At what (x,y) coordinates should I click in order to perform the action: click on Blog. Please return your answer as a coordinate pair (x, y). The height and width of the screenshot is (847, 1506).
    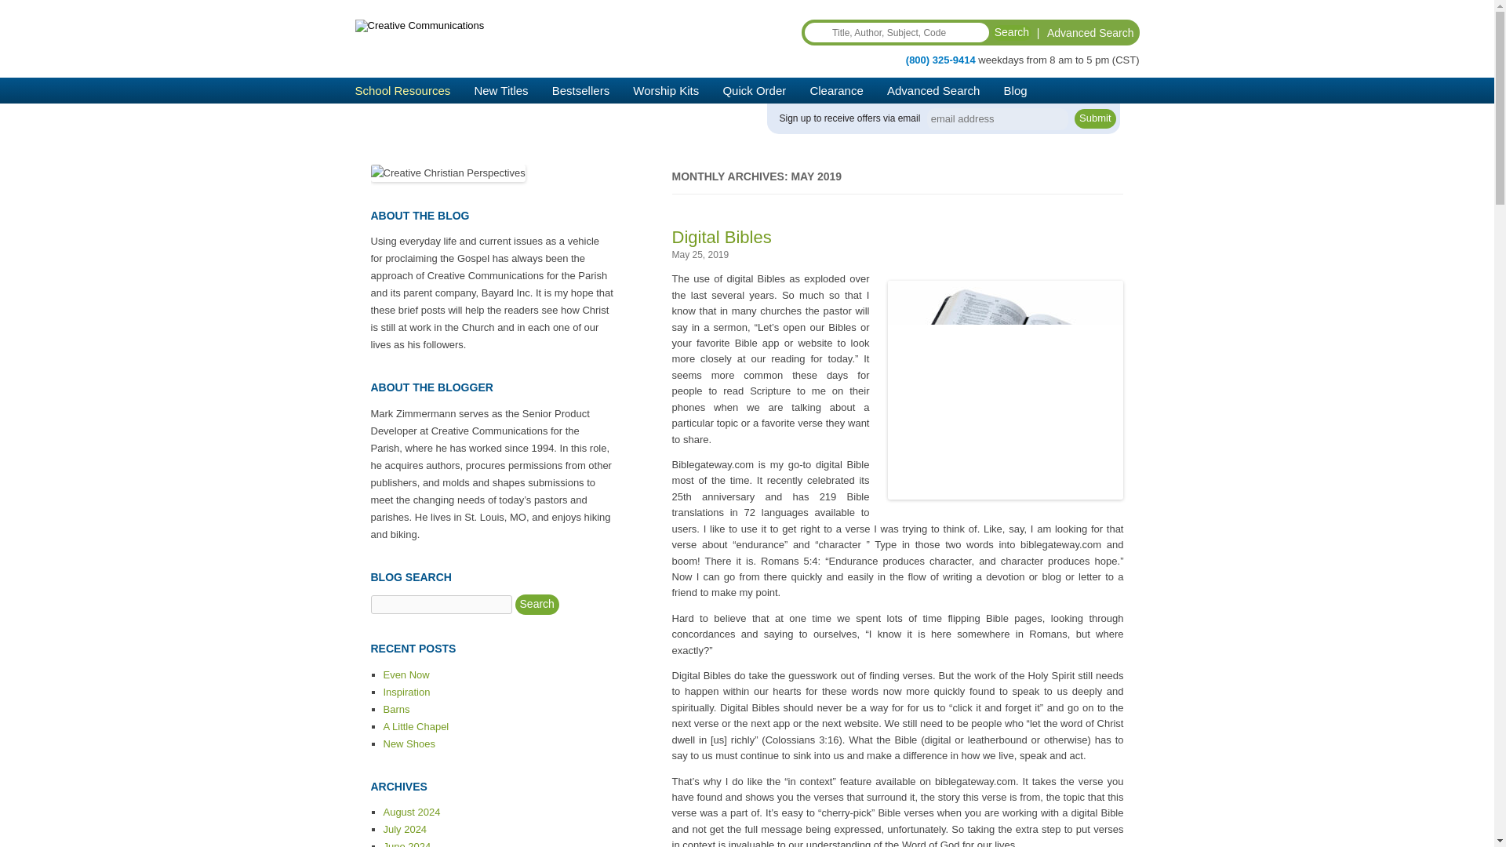
    Looking at the image, I should click on (1015, 90).